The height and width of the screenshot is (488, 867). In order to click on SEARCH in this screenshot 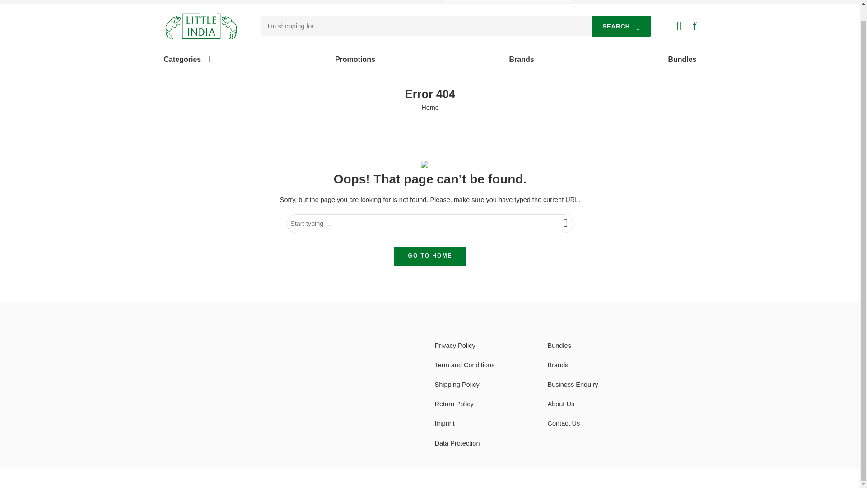, I will do `click(621, 26)`.